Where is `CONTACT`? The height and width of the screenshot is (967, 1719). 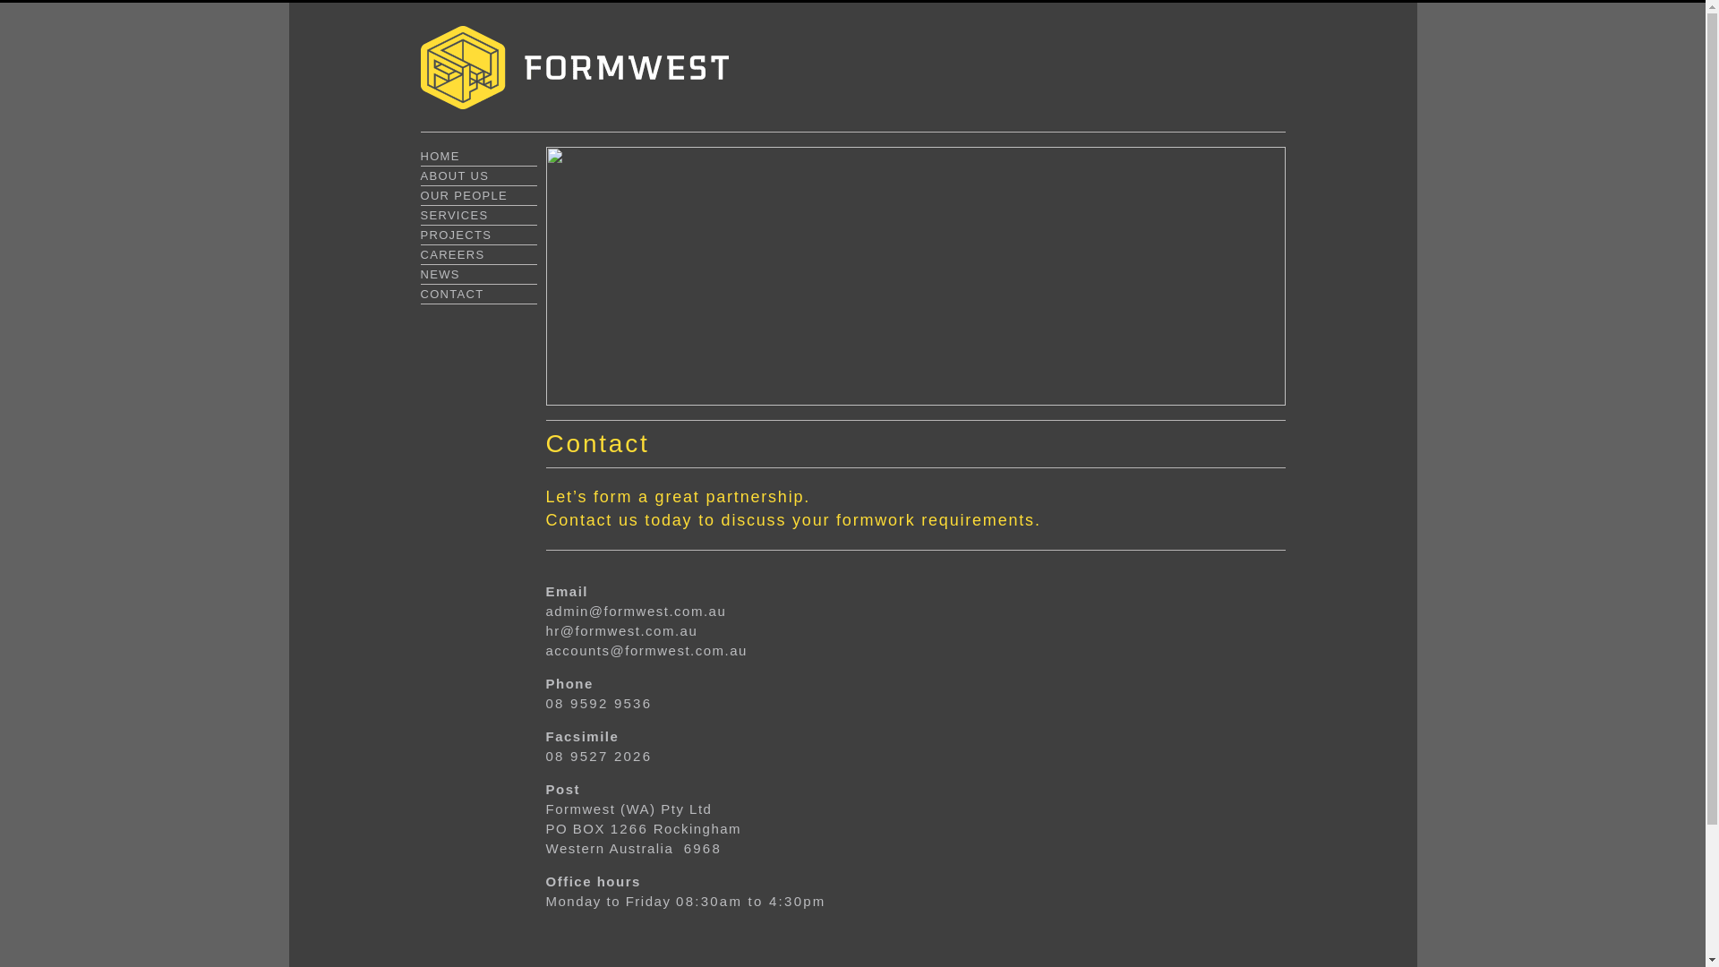
CONTACT is located at coordinates (453, 292).